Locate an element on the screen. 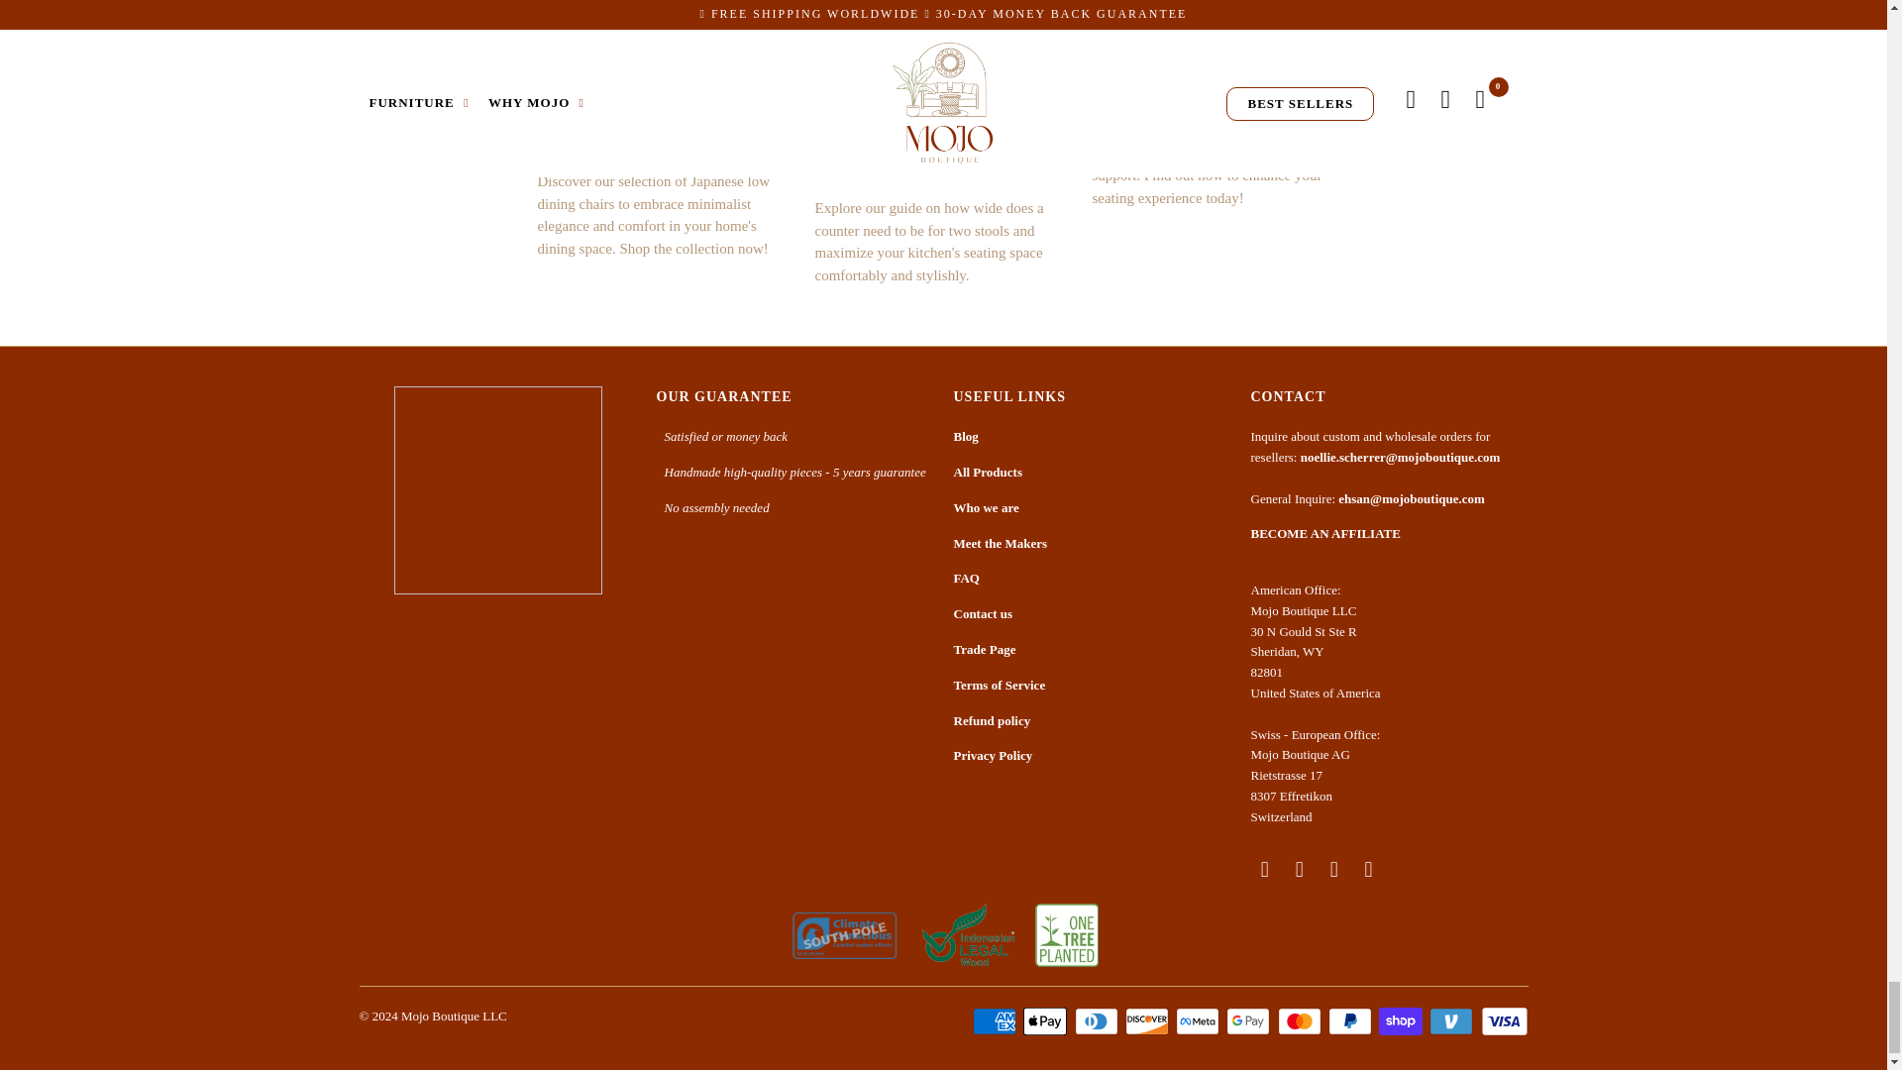 This screenshot has width=1902, height=1070. Cozy Japanese Low Dining Chairs for Your Home is located at coordinates (650, 109).